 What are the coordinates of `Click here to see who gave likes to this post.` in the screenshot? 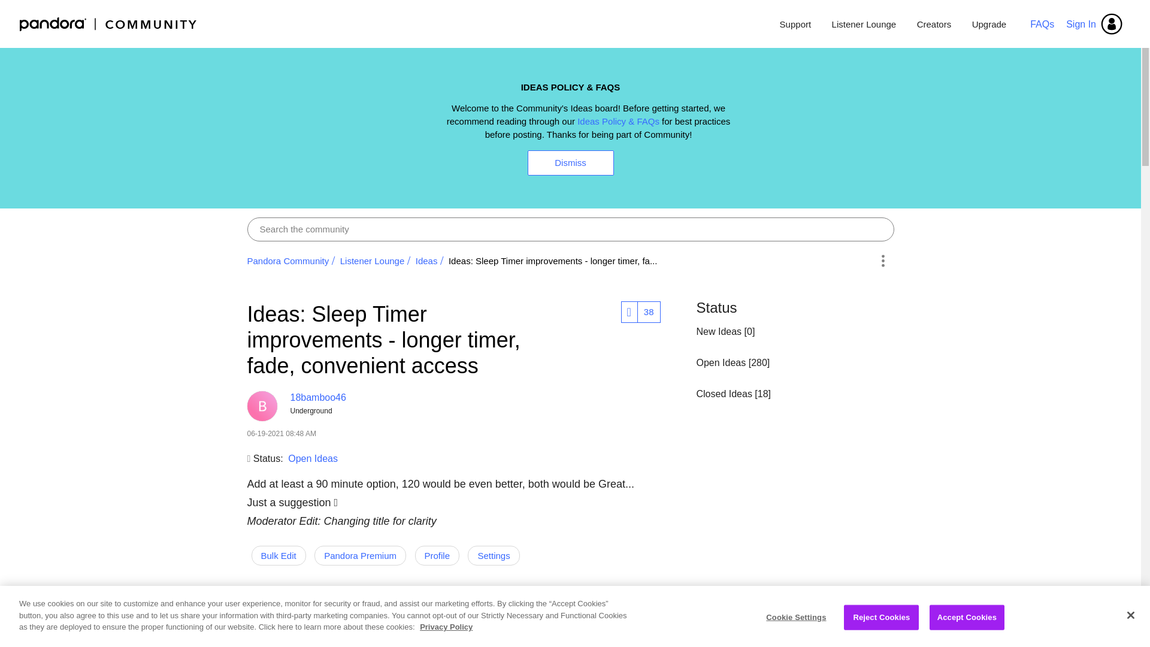 It's located at (648, 312).